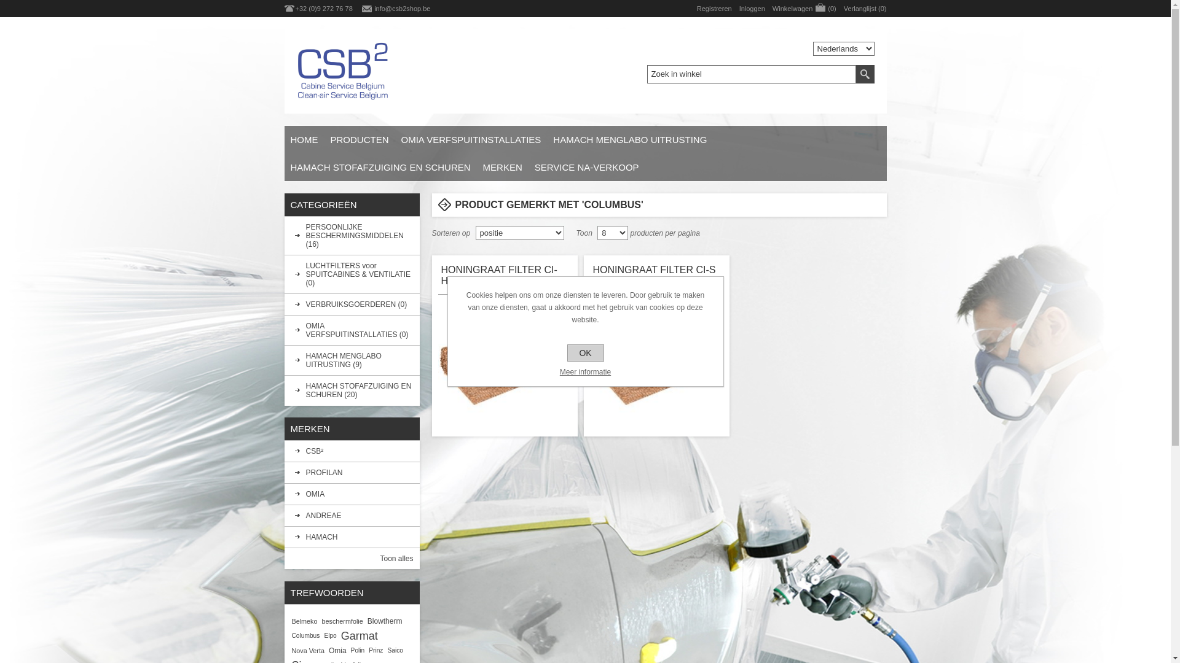 The width and height of the screenshot is (1180, 663). I want to click on Toon details van HONINGRAAT FILTER CI-S, so click(658, 363).